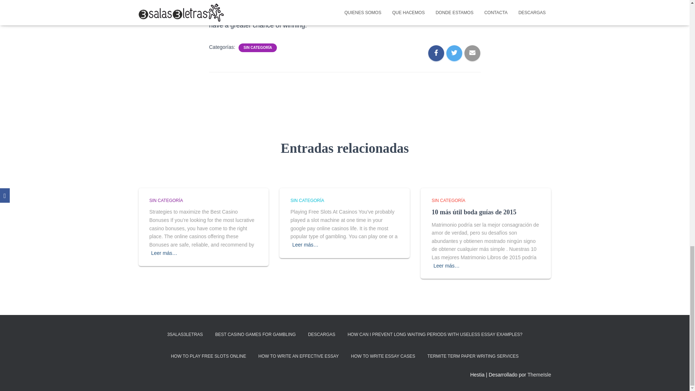  What do you see at coordinates (539, 375) in the screenshot?
I see `ThemeIsle` at bounding box center [539, 375].